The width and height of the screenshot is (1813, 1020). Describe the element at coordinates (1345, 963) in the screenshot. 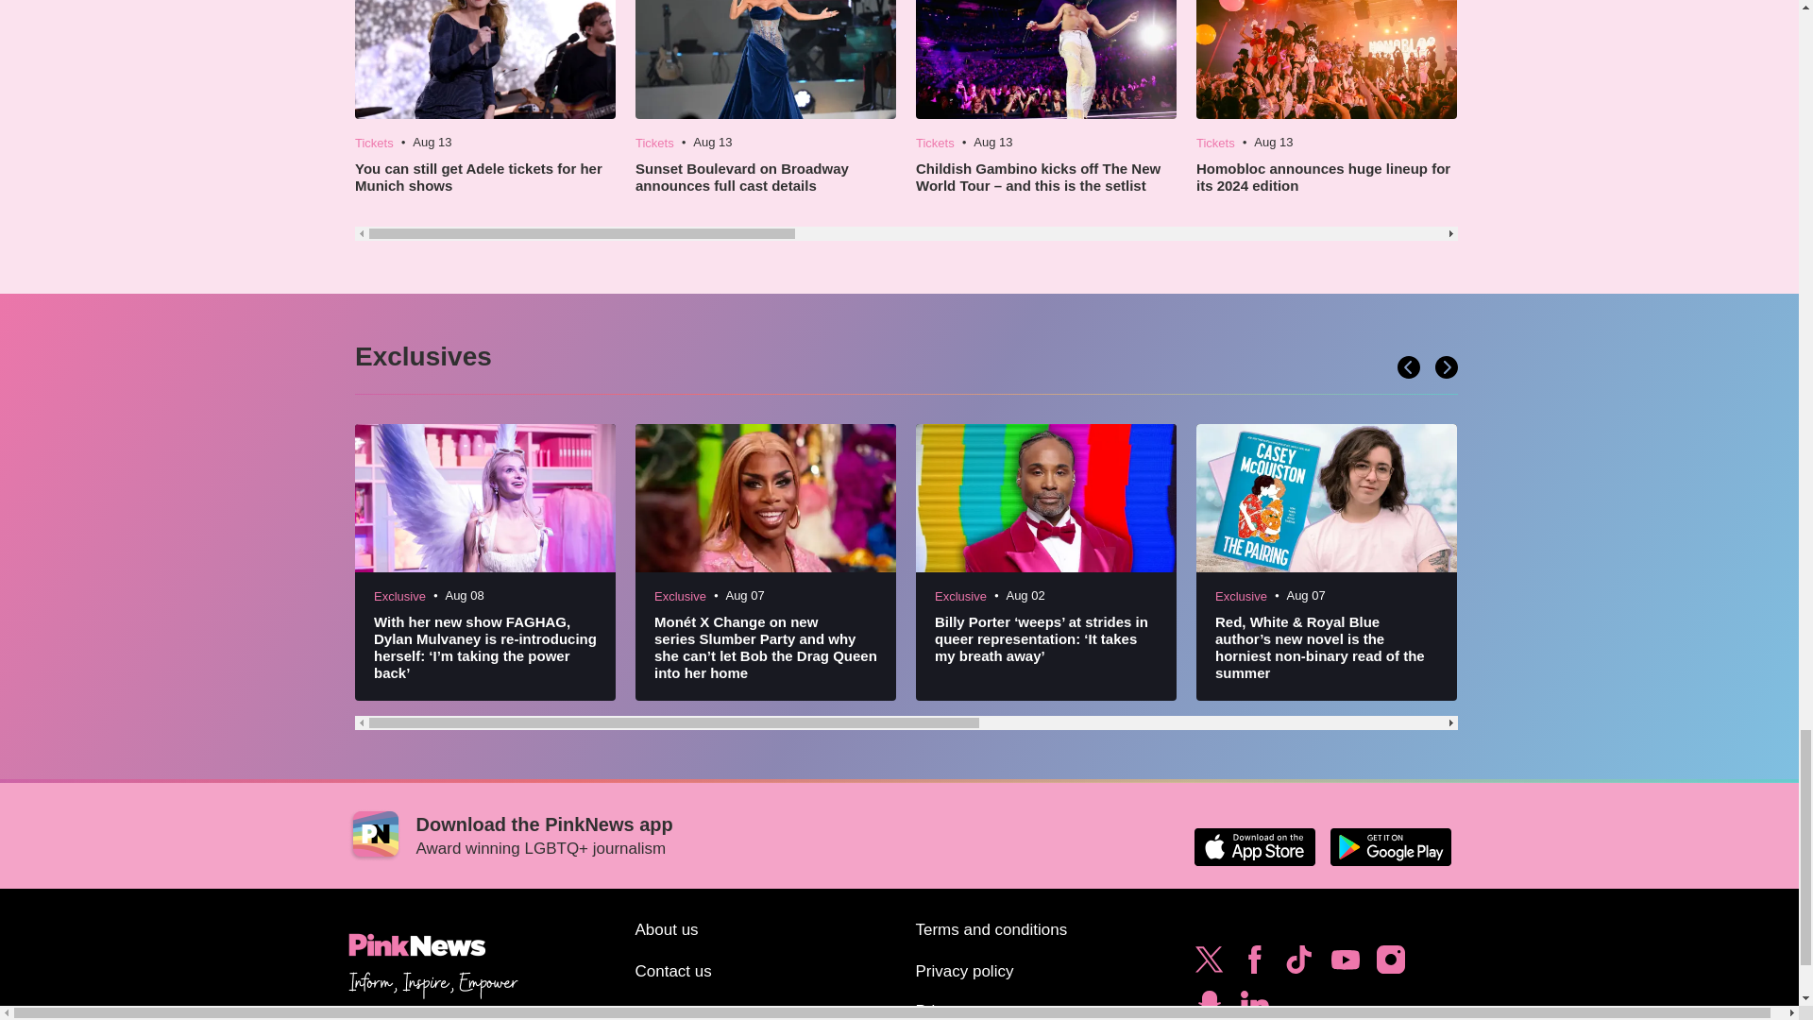

I see `Subscribe to PinkNews on YouTube` at that location.